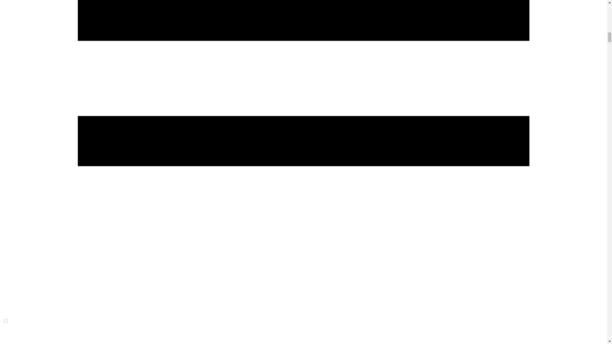 The image size is (612, 344). What do you see at coordinates (6, 321) in the screenshot?
I see `on` at bounding box center [6, 321].